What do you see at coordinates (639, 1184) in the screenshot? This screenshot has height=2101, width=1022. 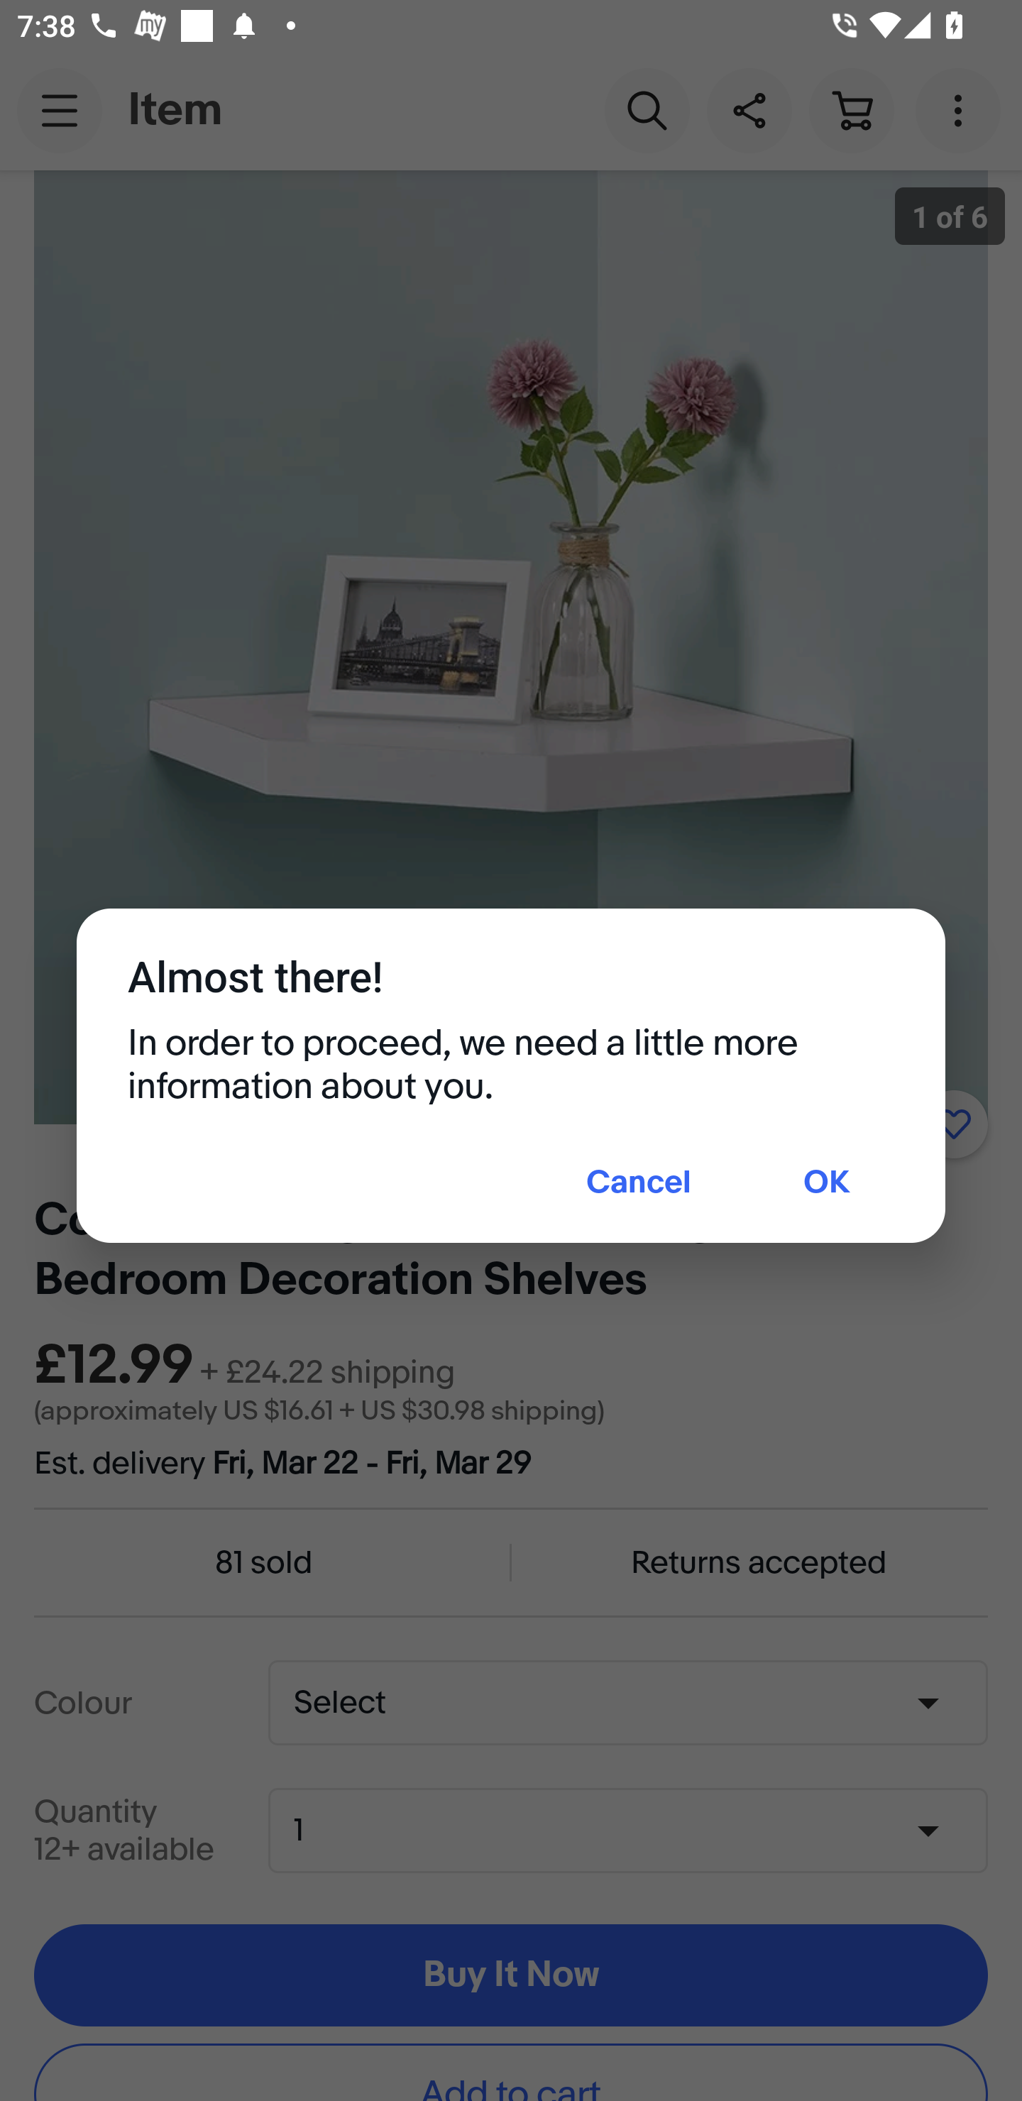 I see `Cancel` at bounding box center [639, 1184].